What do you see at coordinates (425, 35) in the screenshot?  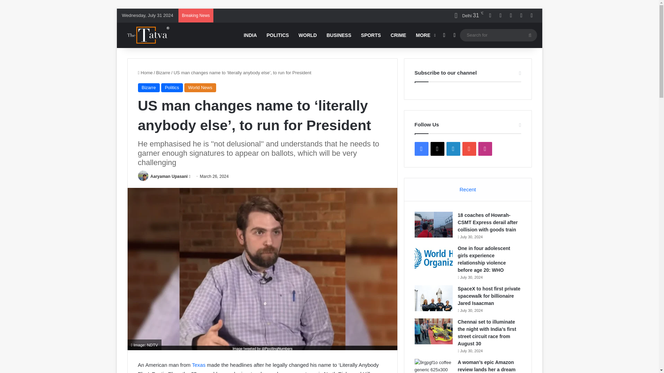 I see `MORE` at bounding box center [425, 35].